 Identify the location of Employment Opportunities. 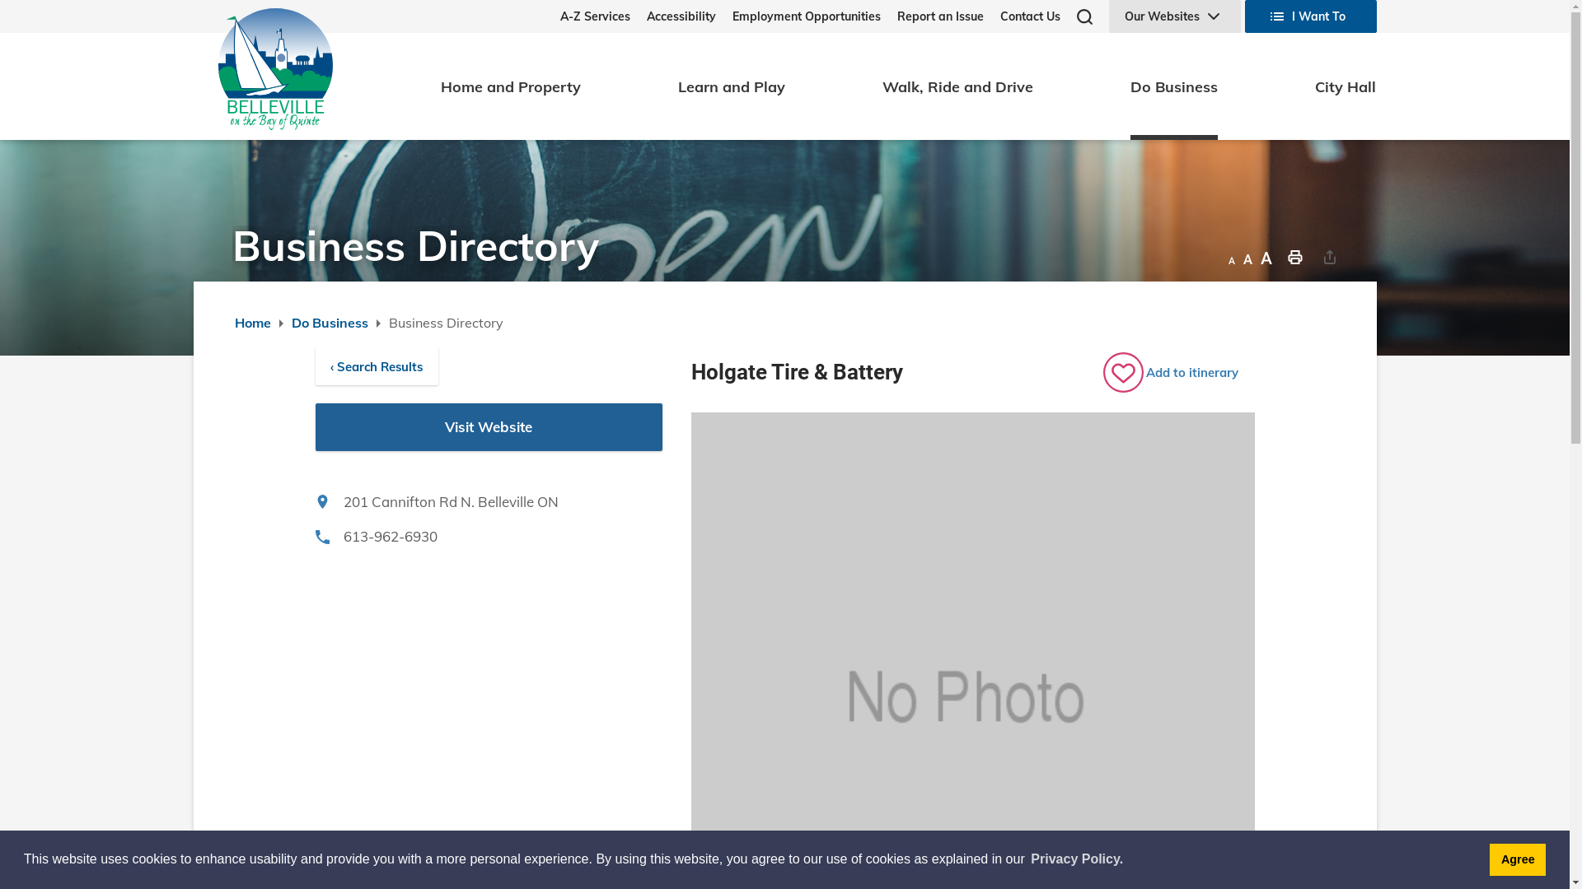
(798, 16).